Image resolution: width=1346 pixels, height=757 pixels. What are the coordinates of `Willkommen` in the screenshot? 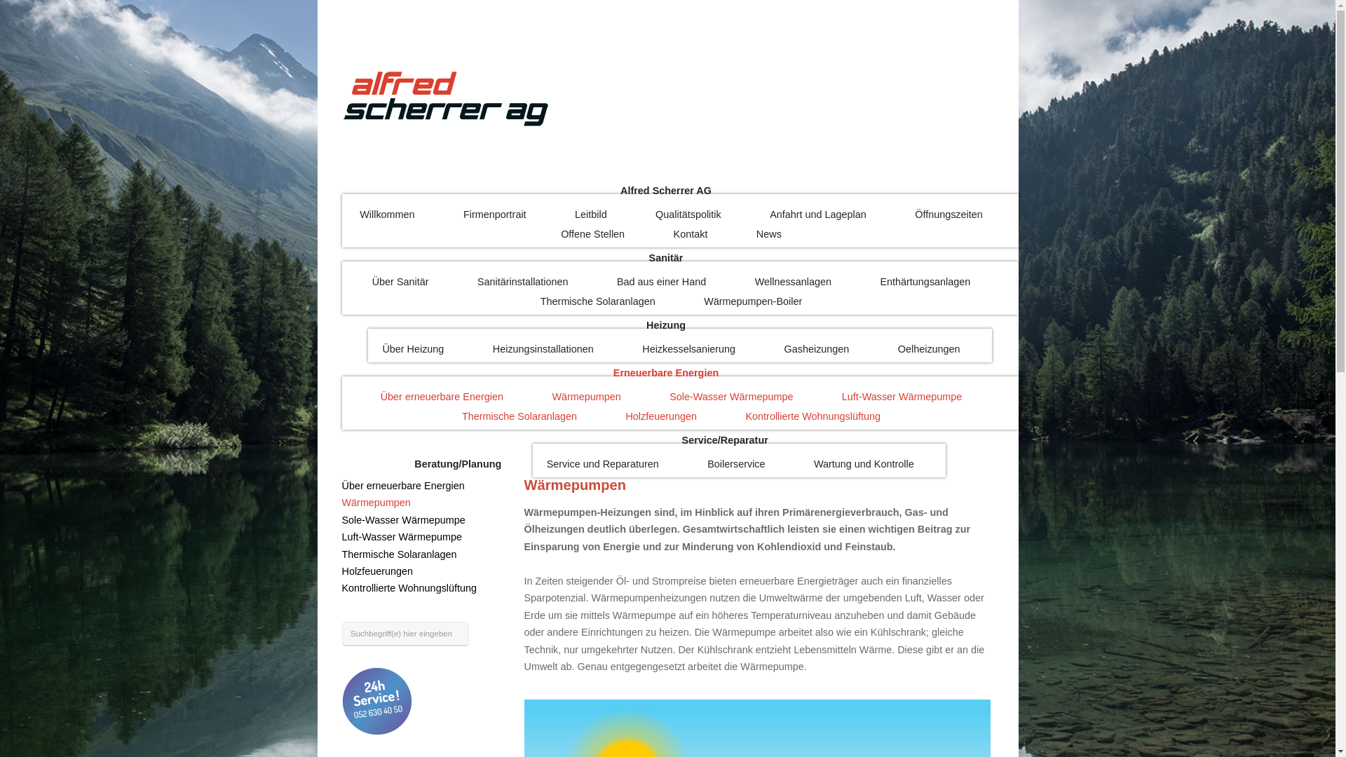 It's located at (387, 218).